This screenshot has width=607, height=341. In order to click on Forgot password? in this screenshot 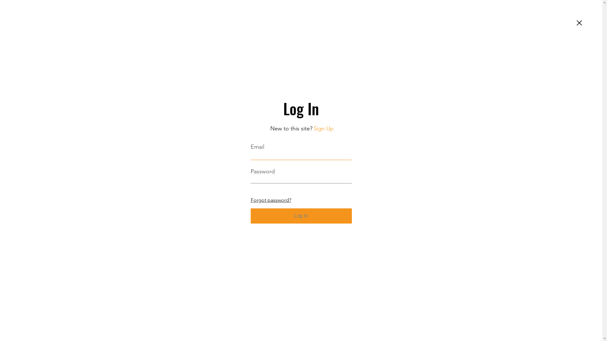, I will do `click(271, 200)`.